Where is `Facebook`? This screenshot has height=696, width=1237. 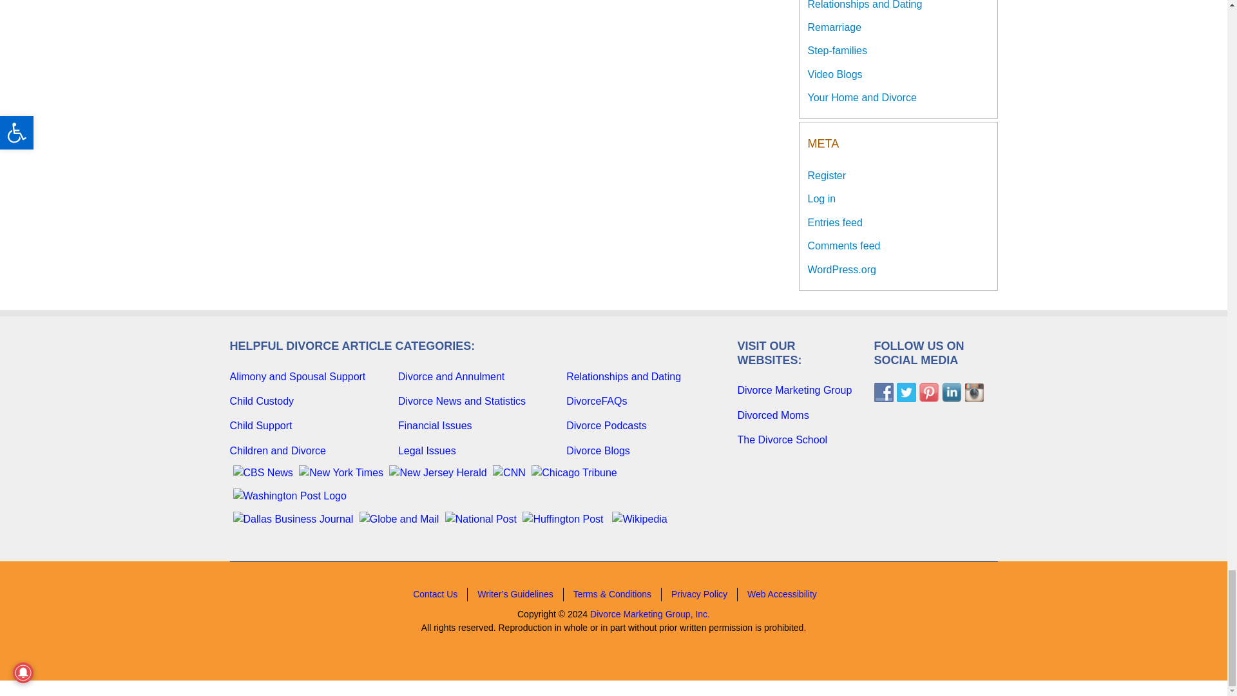
Facebook is located at coordinates (883, 392).